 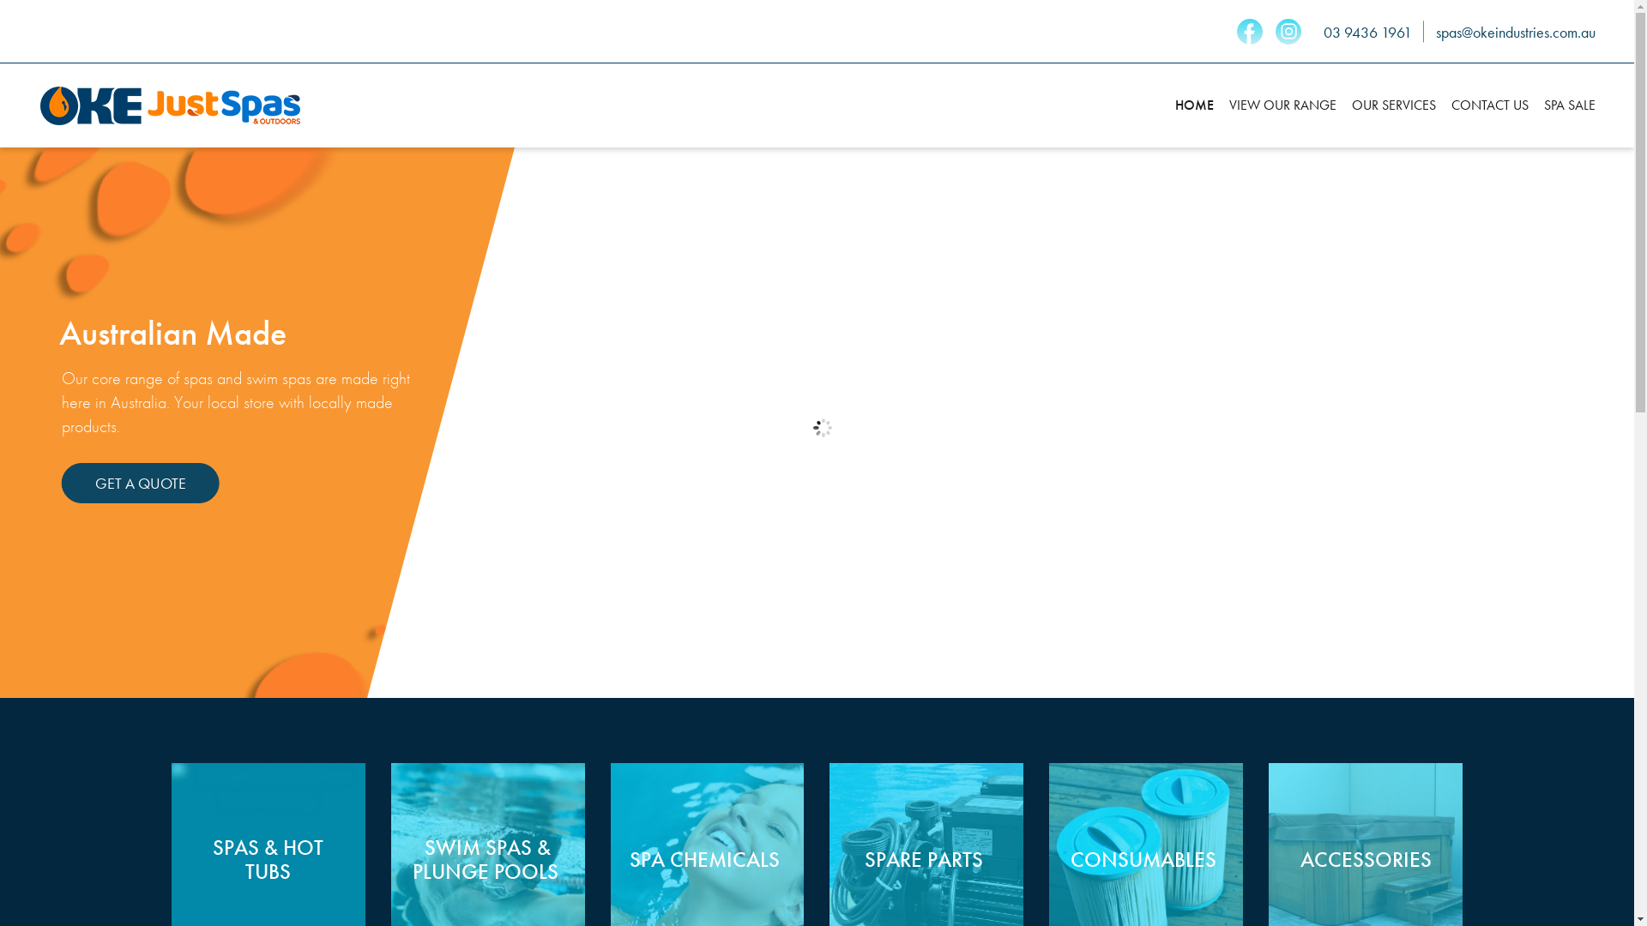 What do you see at coordinates (1367, 33) in the screenshot?
I see `03 9436 1961` at bounding box center [1367, 33].